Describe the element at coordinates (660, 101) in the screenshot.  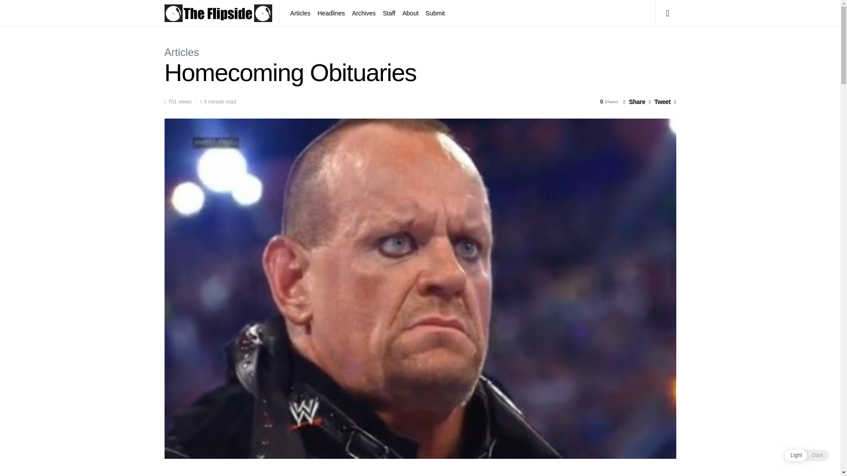
I see `Tweet` at that location.